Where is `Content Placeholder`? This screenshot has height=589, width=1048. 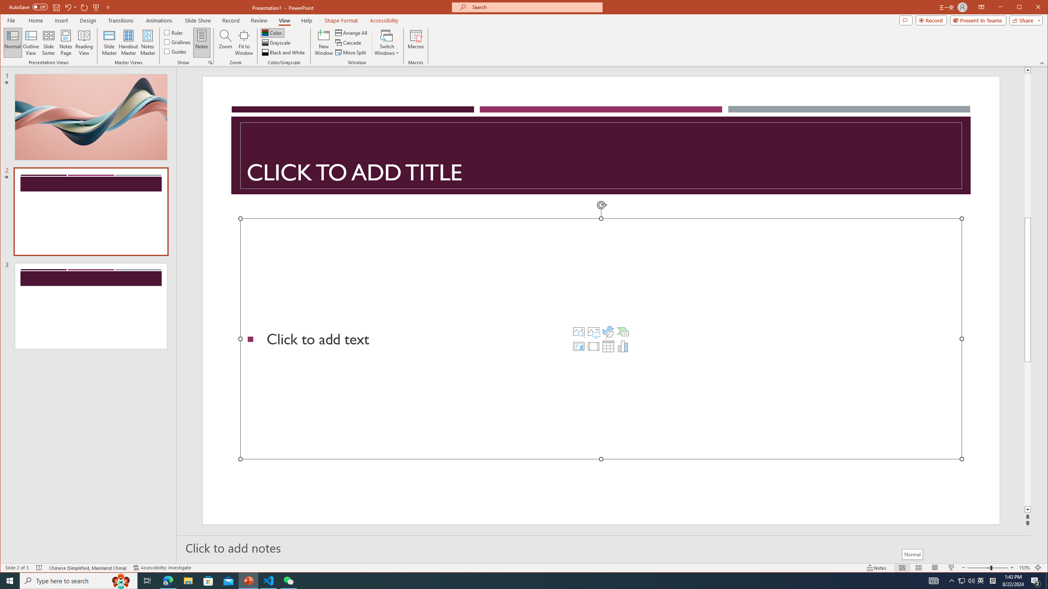 Content Placeholder is located at coordinates (601, 339).